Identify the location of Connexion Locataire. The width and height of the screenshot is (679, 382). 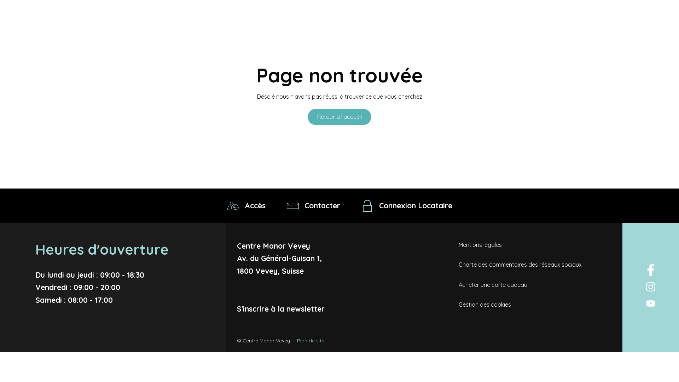
(407, 206).